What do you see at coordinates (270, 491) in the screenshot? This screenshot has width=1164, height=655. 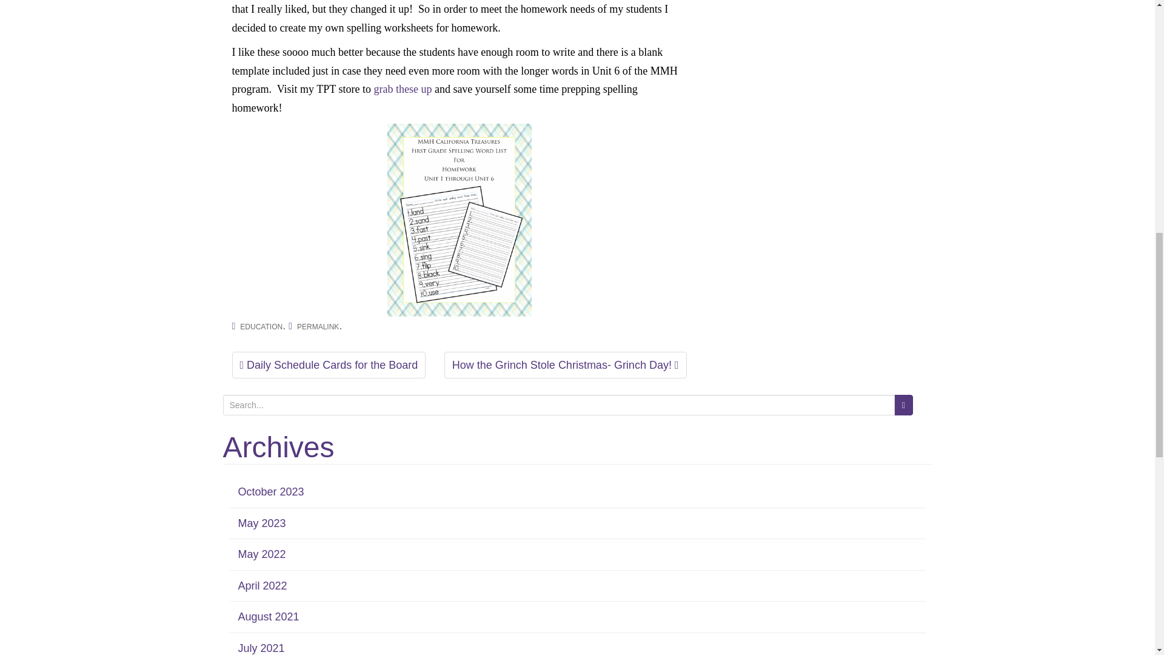 I see `October 2023` at bounding box center [270, 491].